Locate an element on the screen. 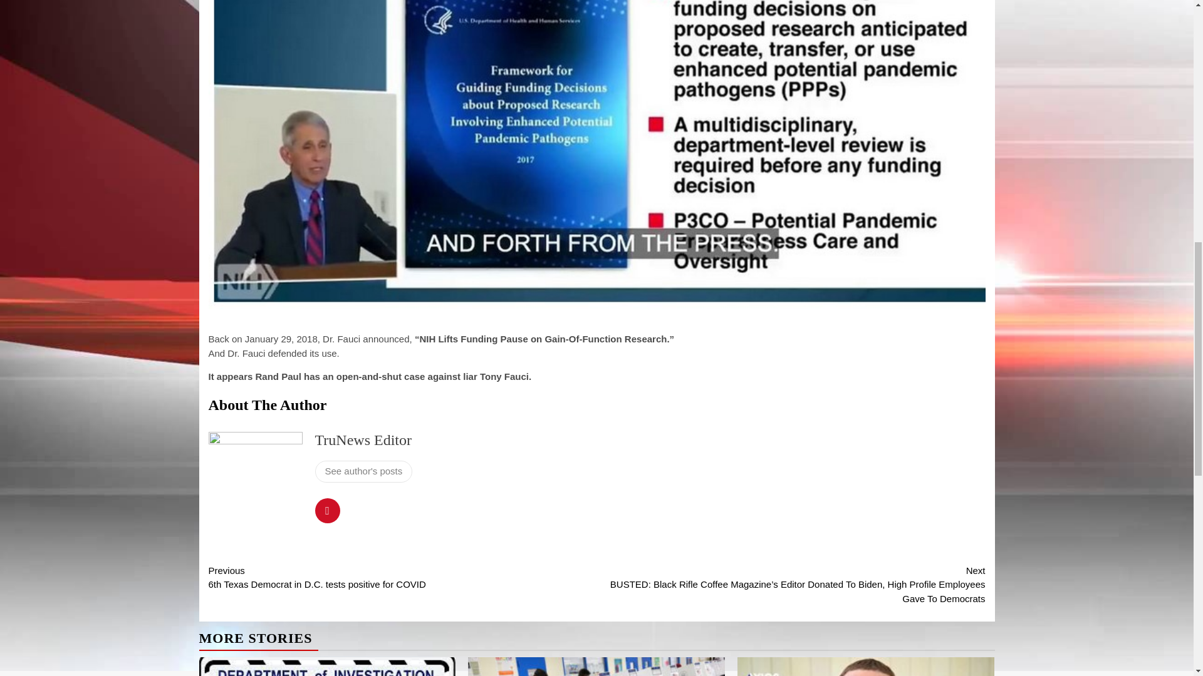 This screenshot has height=676, width=1203. TruNews Editor is located at coordinates (362, 440).